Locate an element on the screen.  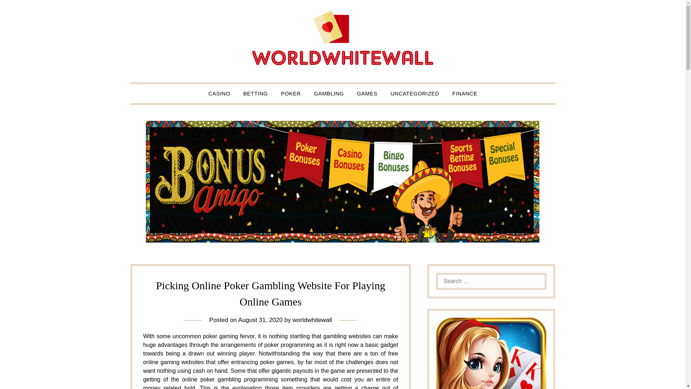
worldwhitewall is located at coordinates (312, 320).